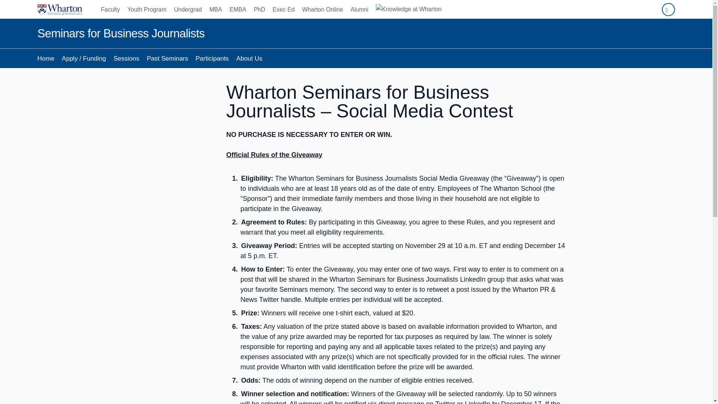  I want to click on Participants, so click(212, 58).